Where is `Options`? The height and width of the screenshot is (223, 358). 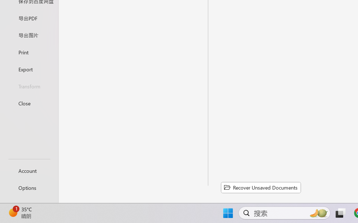
Options is located at coordinates (29, 188).